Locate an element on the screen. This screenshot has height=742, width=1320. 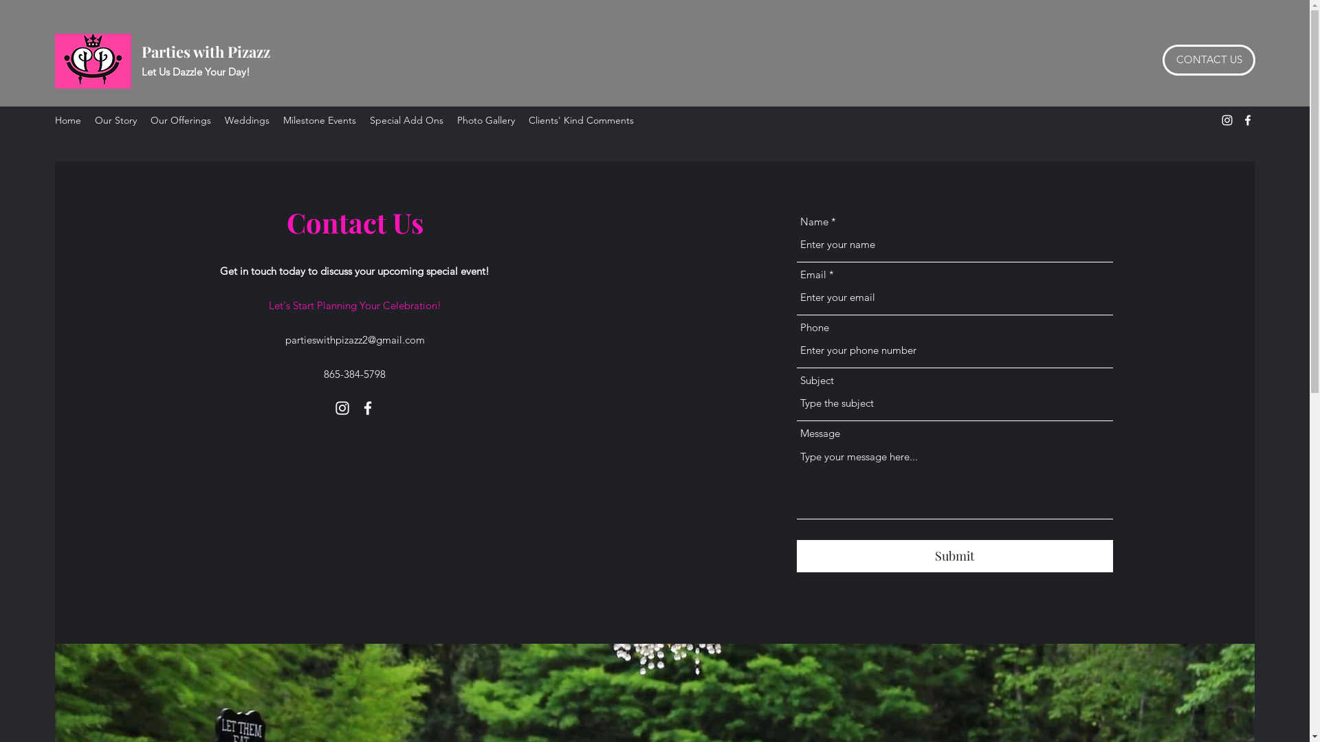
Our Story is located at coordinates (115, 120).